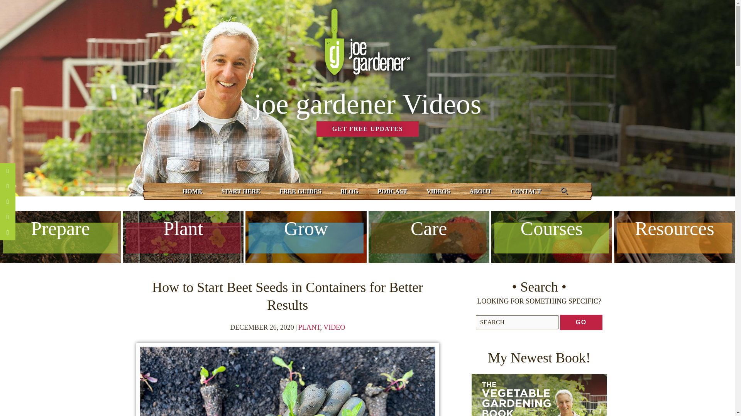  What do you see at coordinates (480, 191) in the screenshot?
I see `ABOUT` at bounding box center [480, 191].